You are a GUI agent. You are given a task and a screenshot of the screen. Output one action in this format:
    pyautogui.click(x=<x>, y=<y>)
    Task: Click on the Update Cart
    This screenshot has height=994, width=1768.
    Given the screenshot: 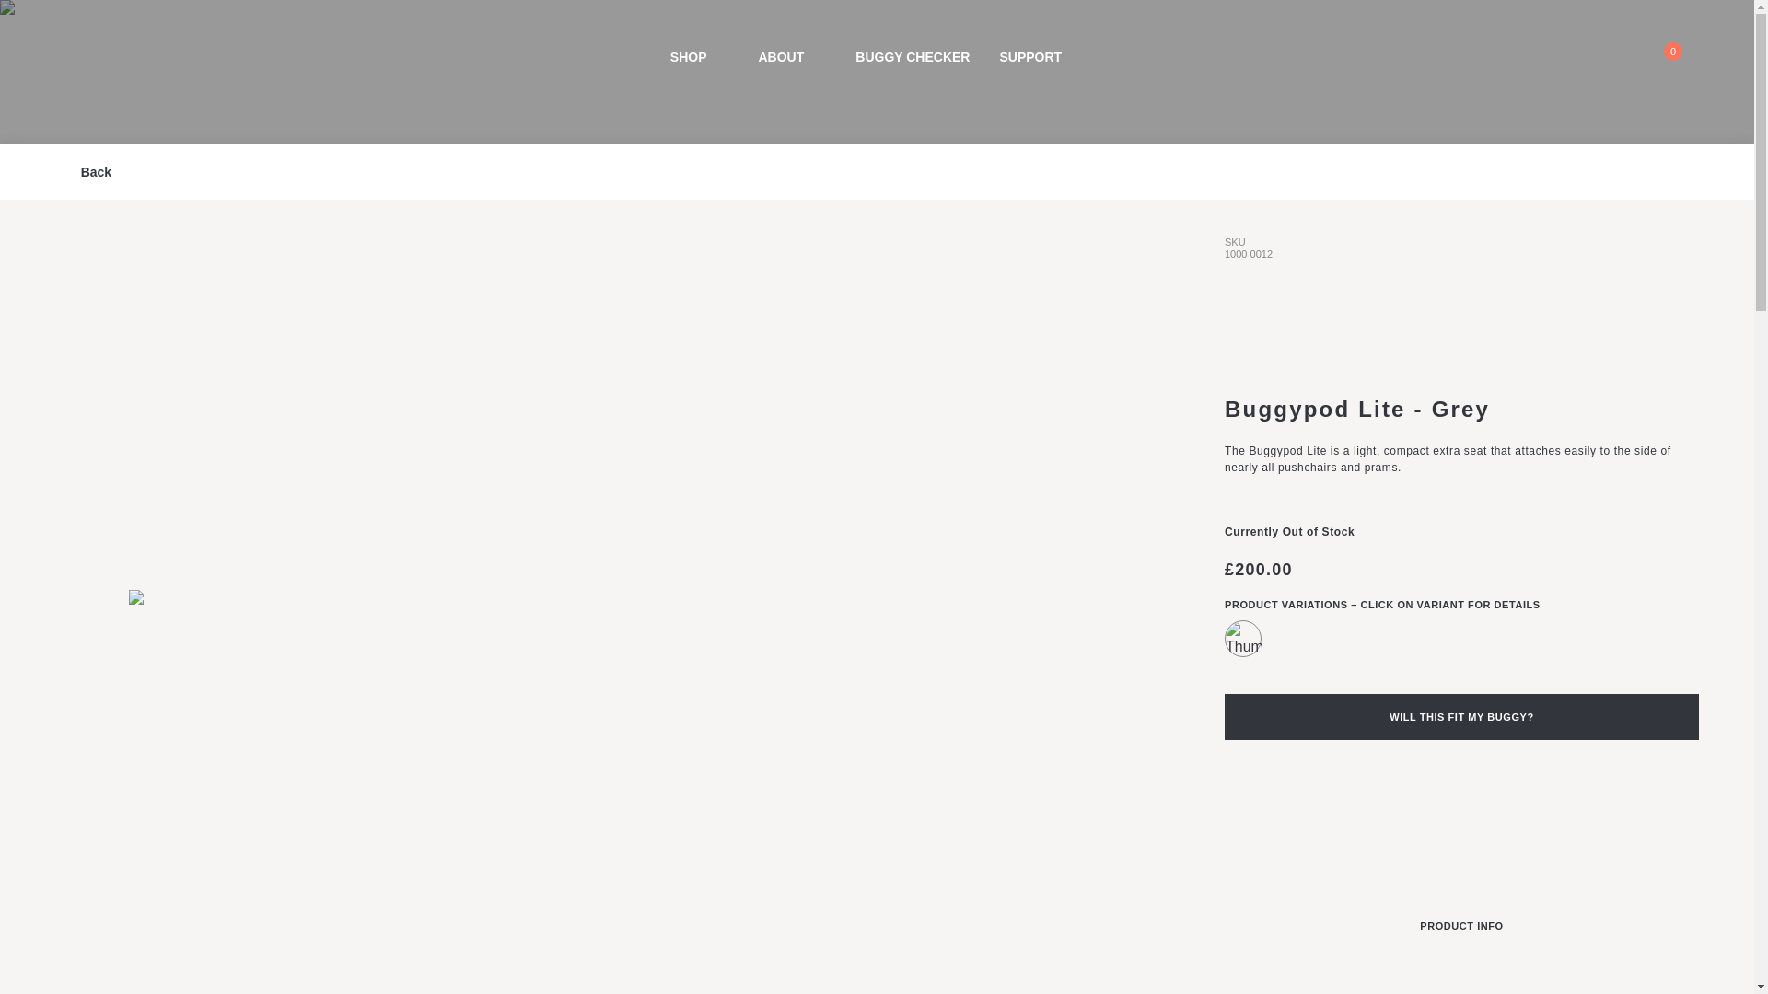 What is the action you would take?
    pyautogui.click(x=52, y=17)
    